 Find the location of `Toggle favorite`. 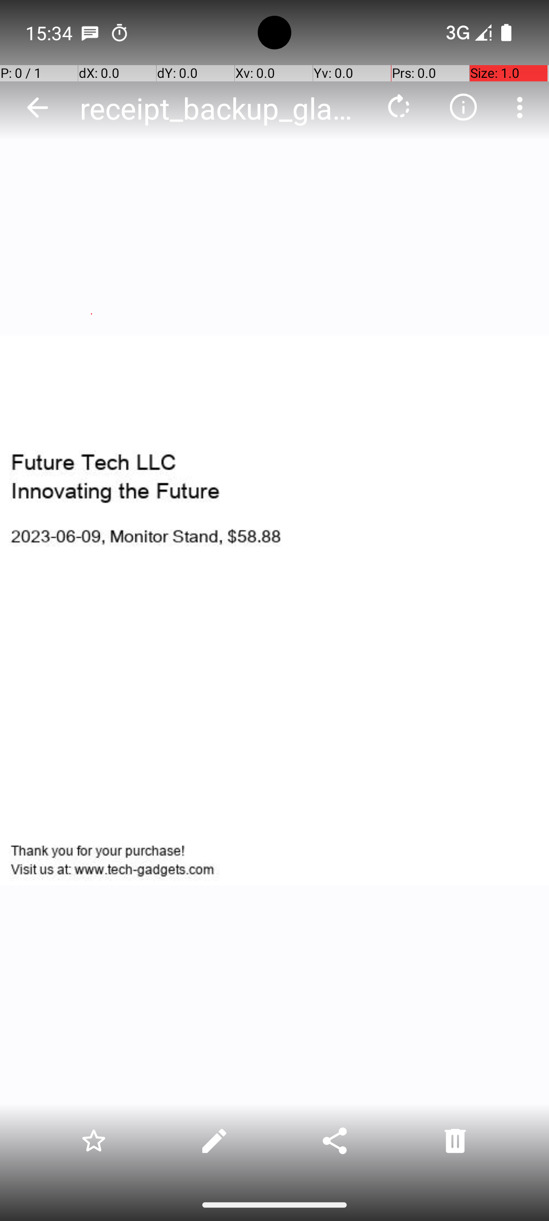

Toggle favorite is located at coordinates (94, 1141).